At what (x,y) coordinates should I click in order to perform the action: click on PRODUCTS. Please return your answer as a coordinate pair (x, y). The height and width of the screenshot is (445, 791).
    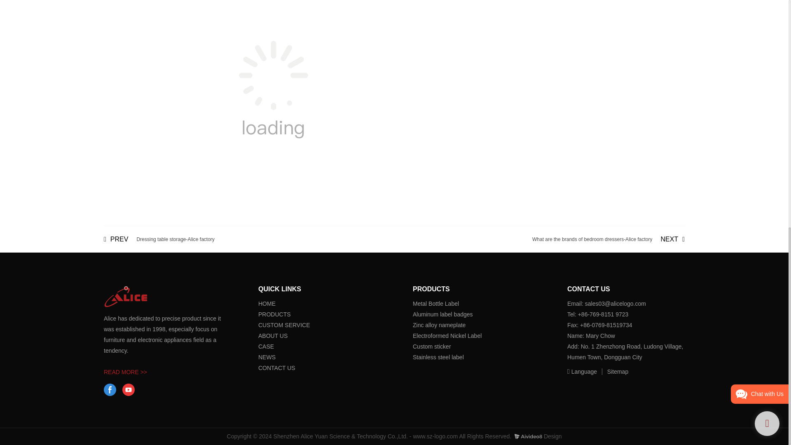
    Looking at the image, I should click on (608, 239).